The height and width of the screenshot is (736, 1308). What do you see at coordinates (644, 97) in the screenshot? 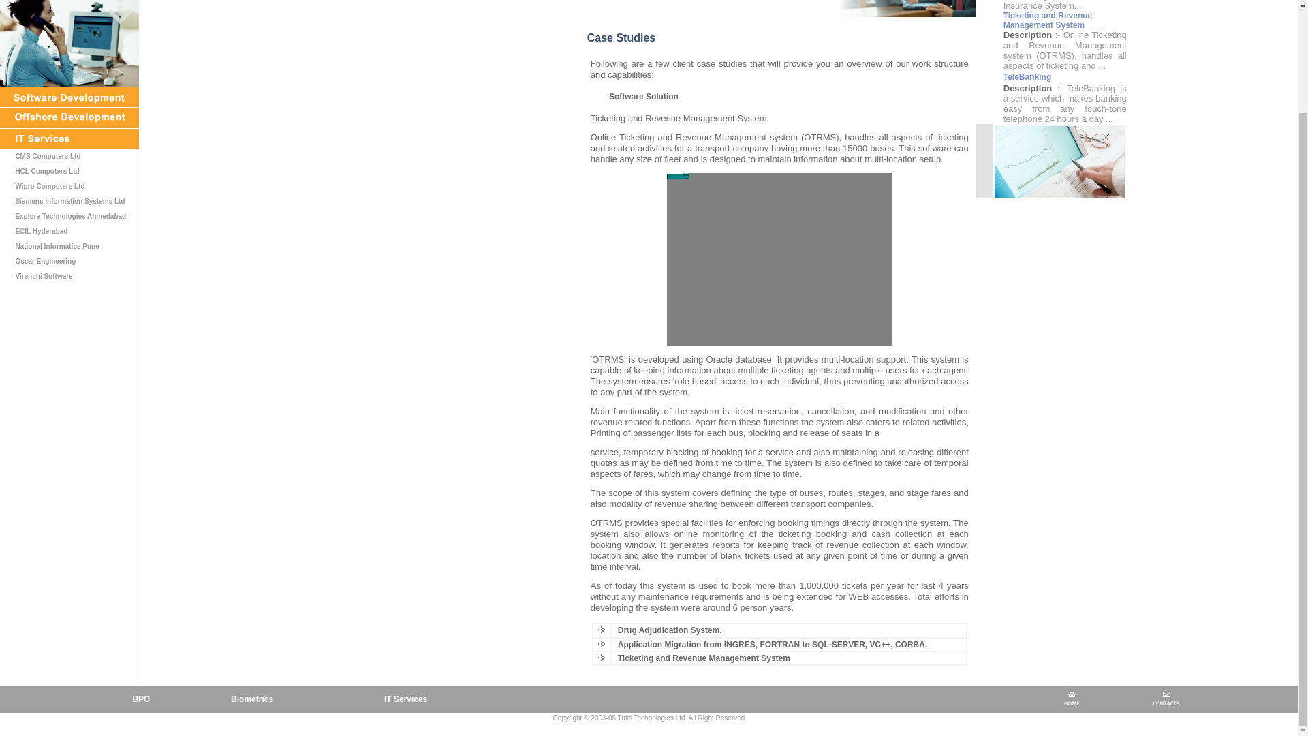
I see `Software Solution` at bounding box center [644, 97].